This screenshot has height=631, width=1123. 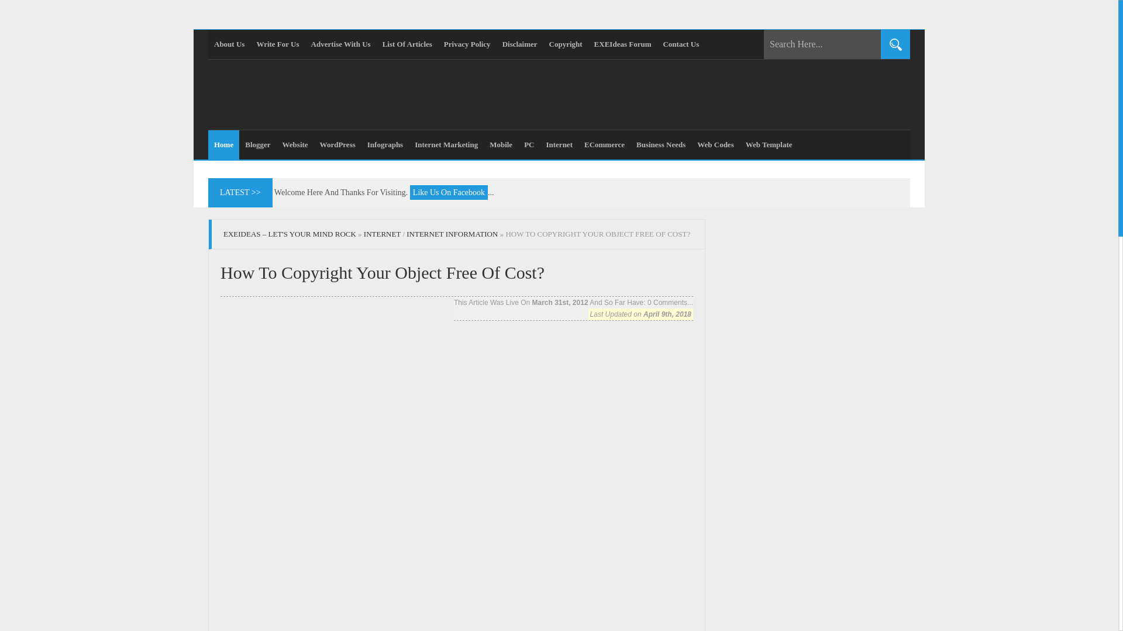 I want to click on Home, so click(x=223, y=145).